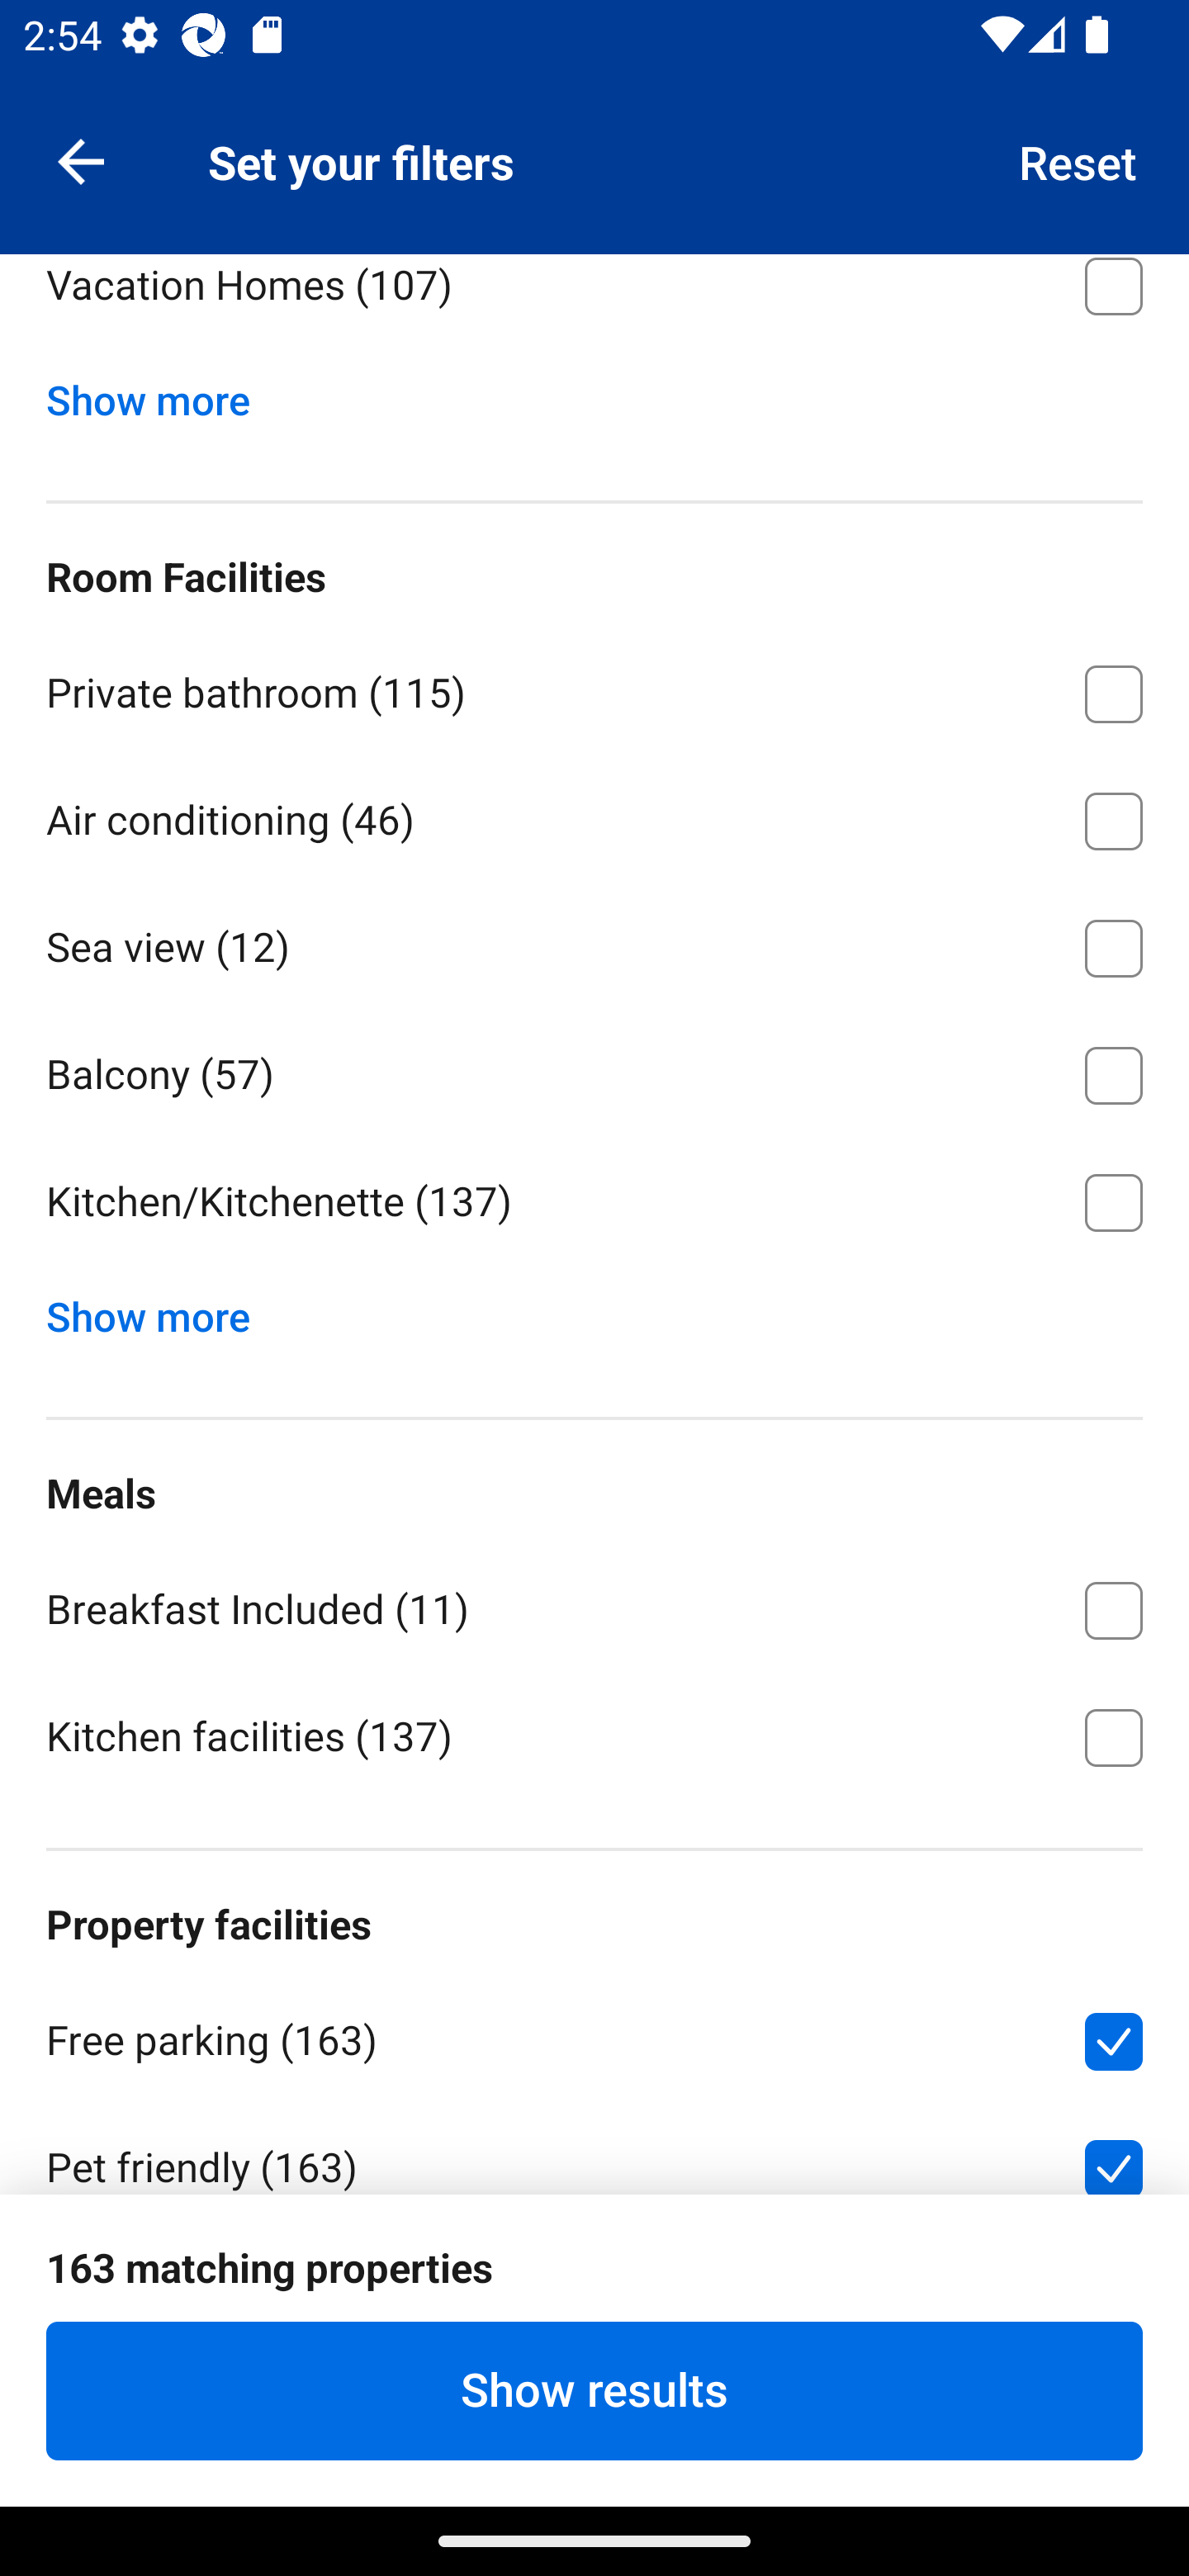 Image resolution: width=1189 pixels, height=2576 pixels. I want to click on Pet friendly ⁦(163), so click(594, 2147).